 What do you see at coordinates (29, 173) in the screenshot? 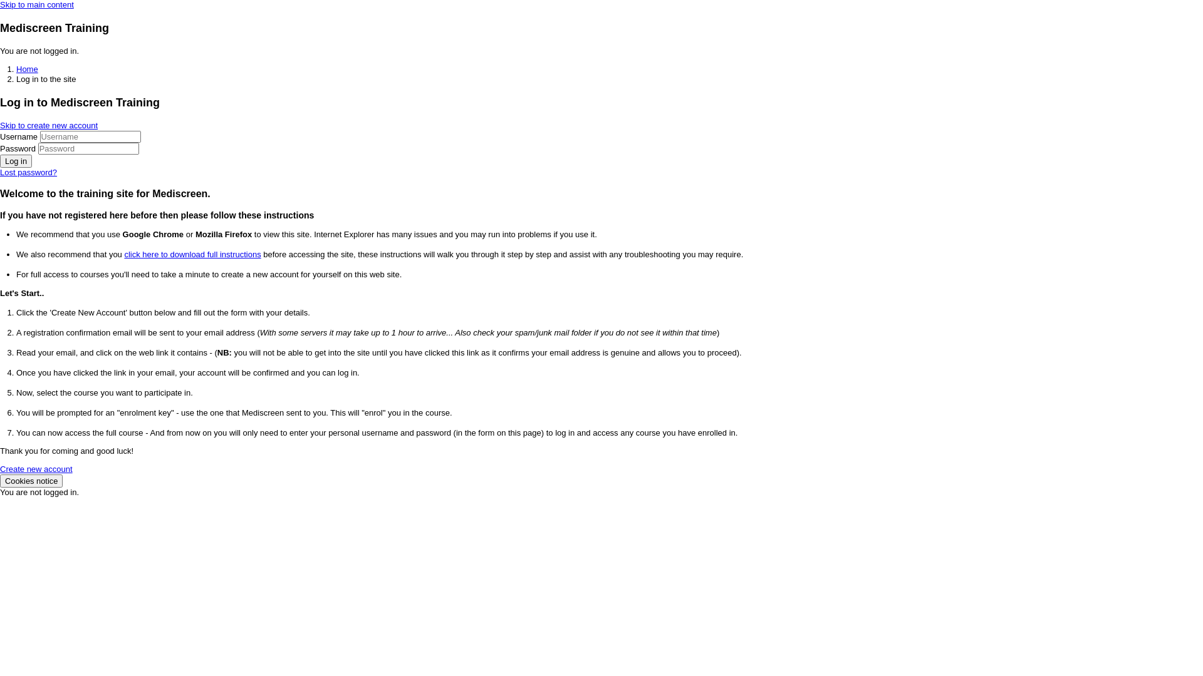
I see `Lost password?` at bounding box center [29, 173].